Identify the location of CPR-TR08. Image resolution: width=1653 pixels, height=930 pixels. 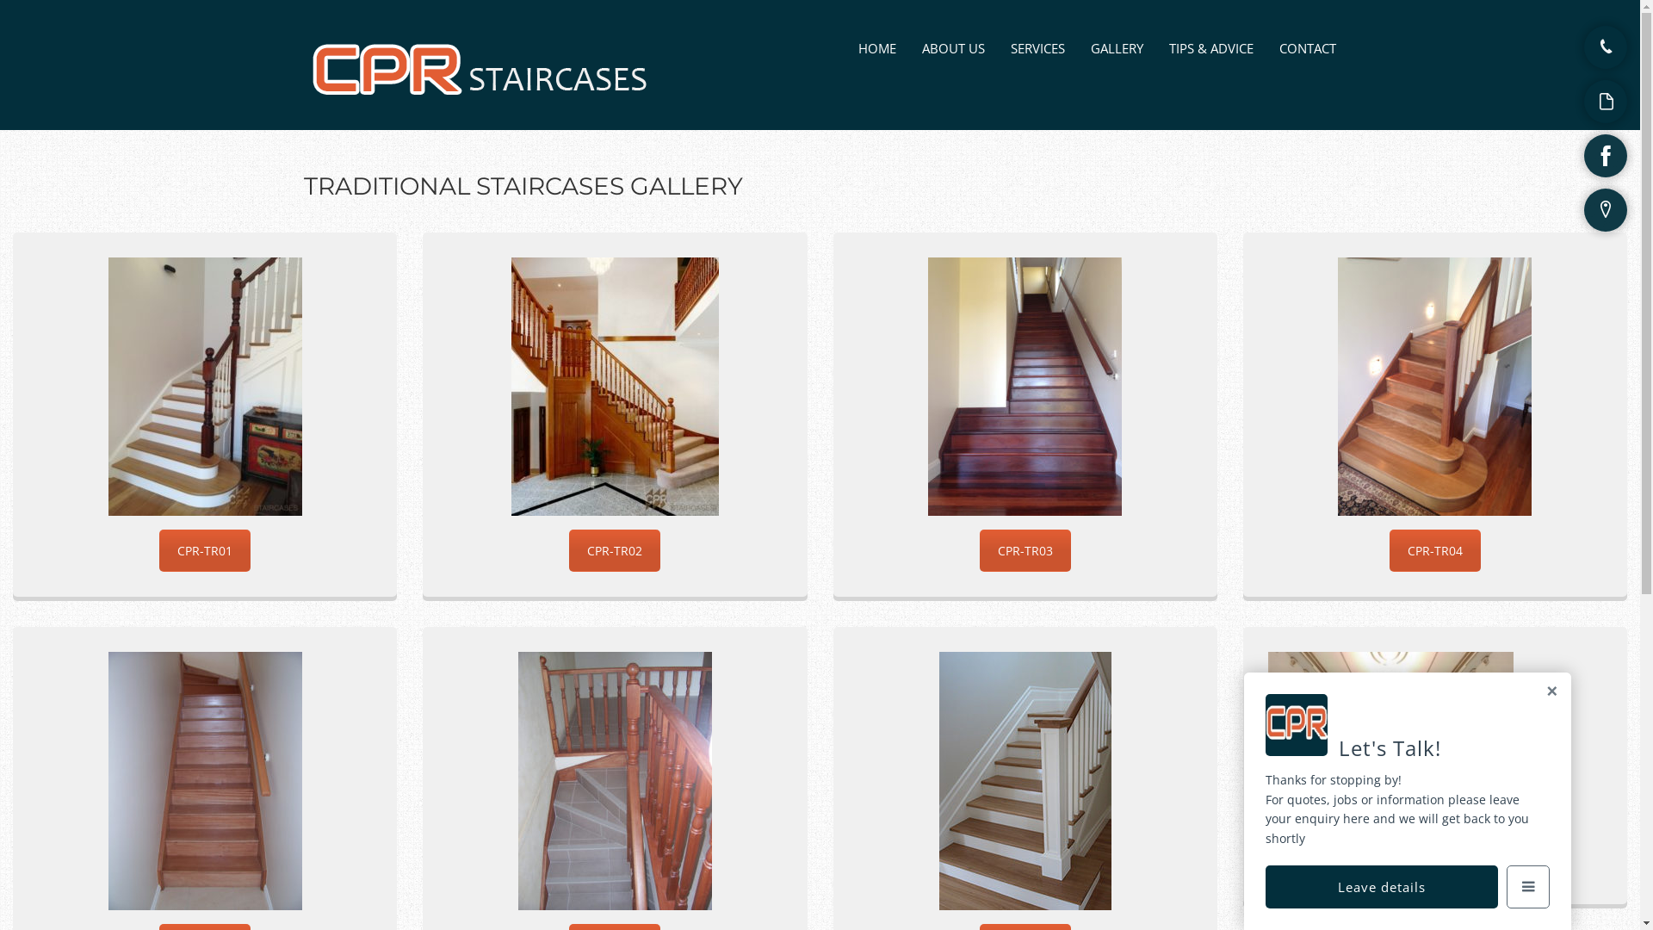
(1435, 858).